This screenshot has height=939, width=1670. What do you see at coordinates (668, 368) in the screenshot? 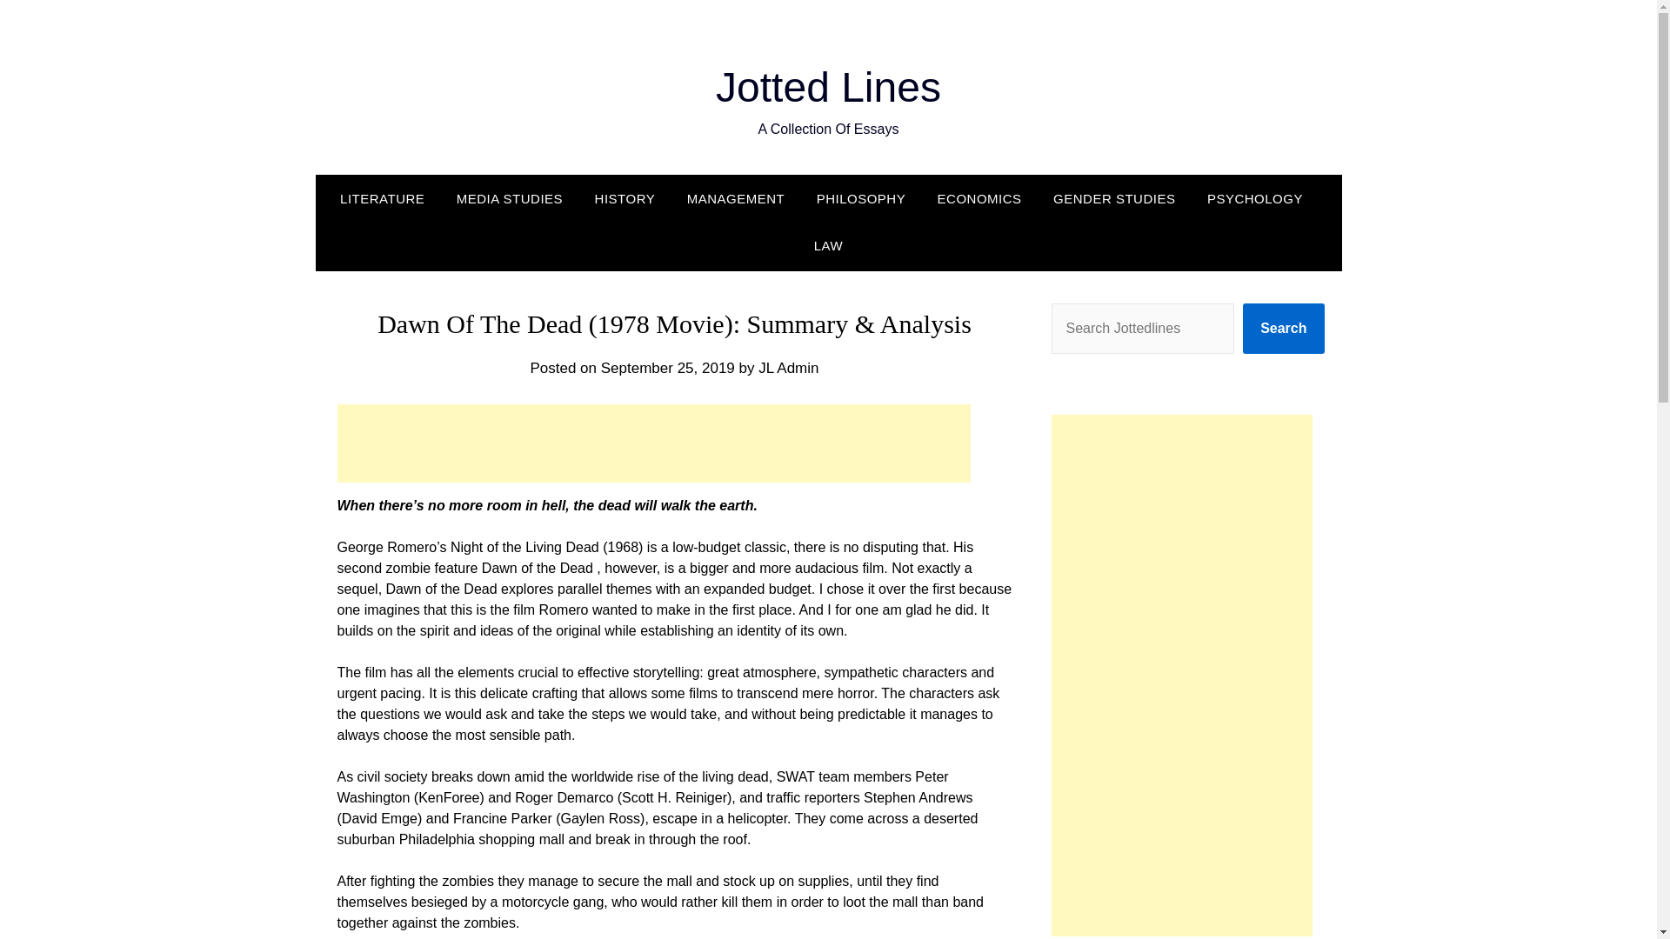
I see `September 25, 2019` at bounding box center [668, 368].